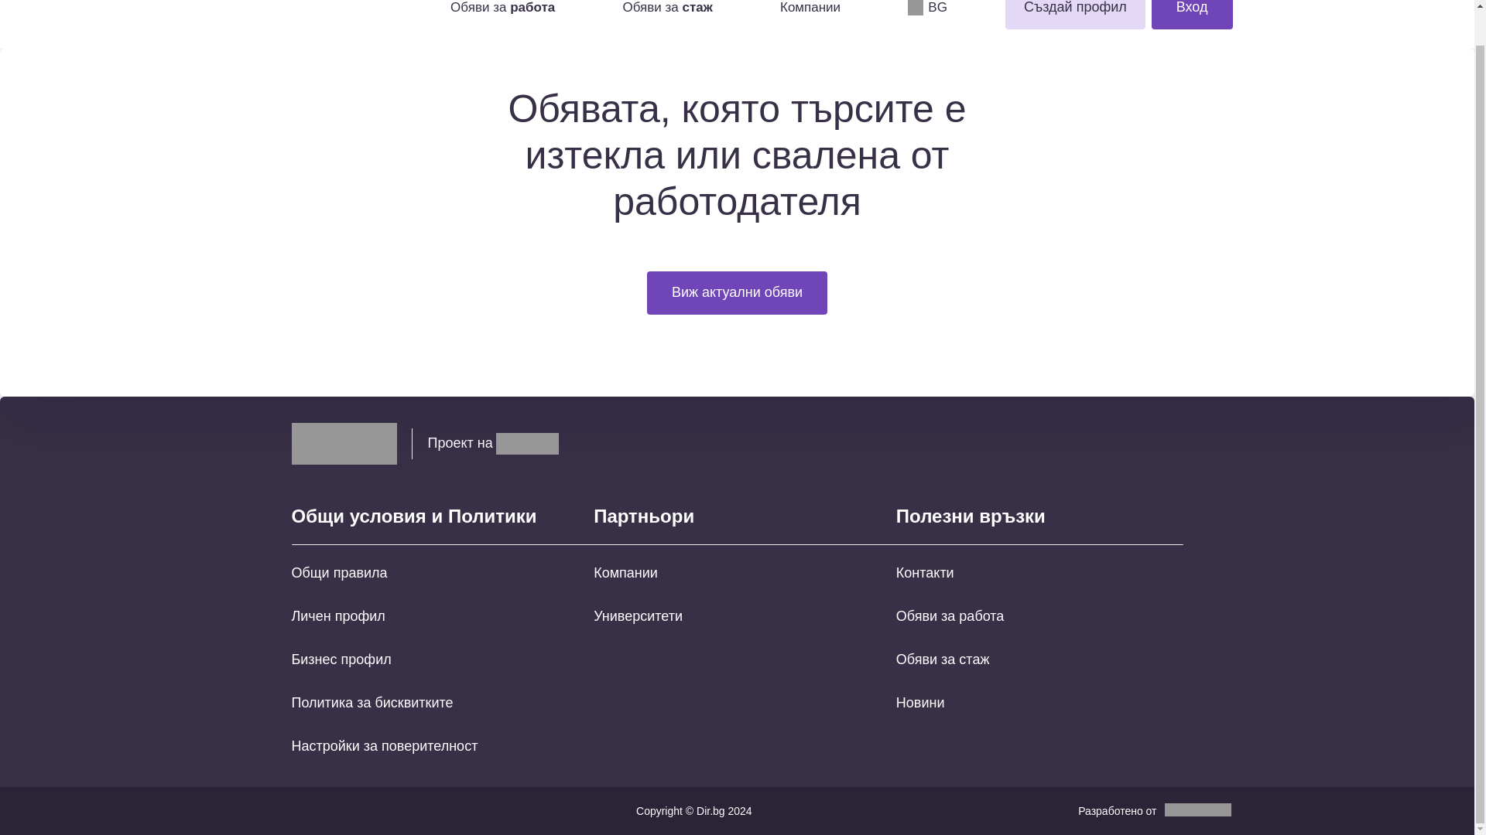 The height and width of the screenshot is (835, 1486). Describe the element at coordinates (927, 8) in the screenshot. I see `BG` at that location.